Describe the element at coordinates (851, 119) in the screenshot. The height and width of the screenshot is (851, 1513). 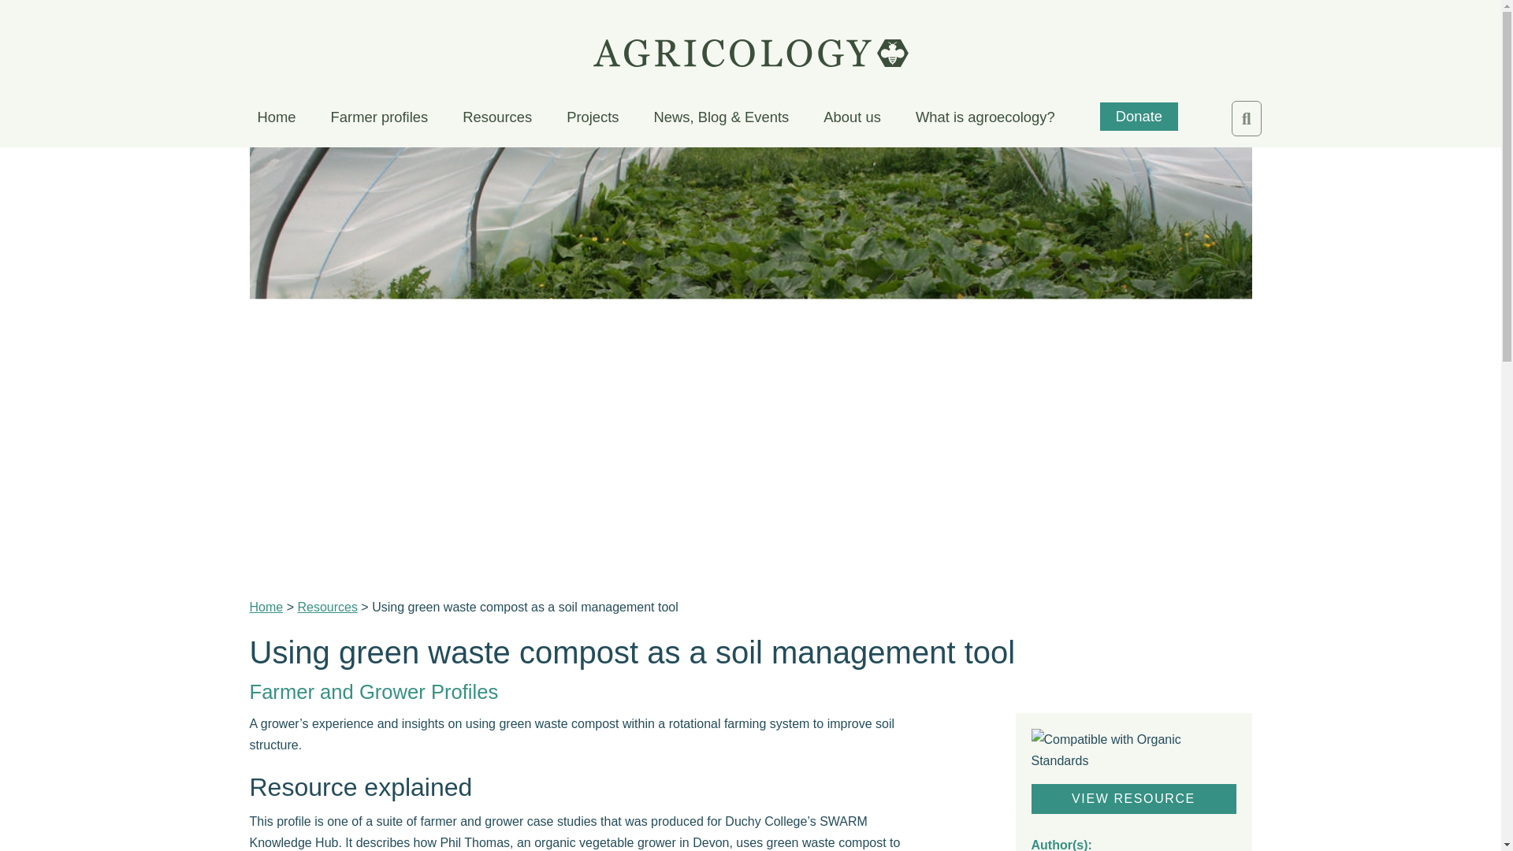
I see `About us` at that location.